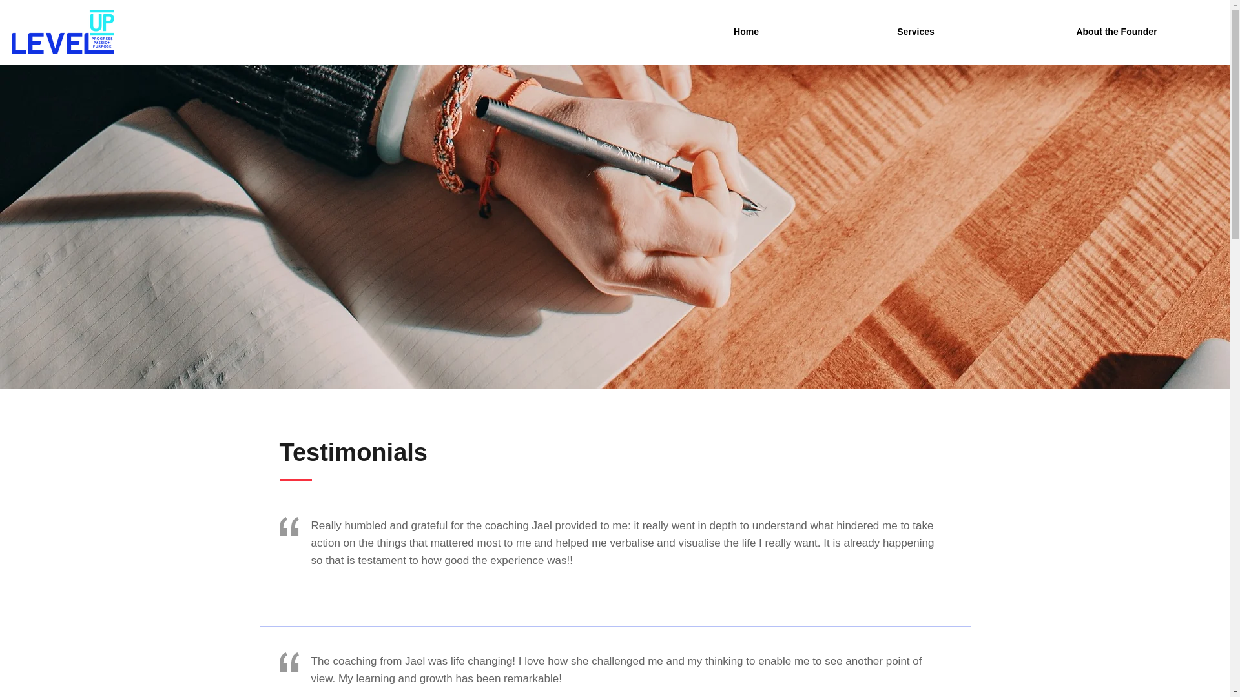  What do you see at coordinates (745, 32) in the screenshot?
I see `Home` at bounding box center [745, 32].